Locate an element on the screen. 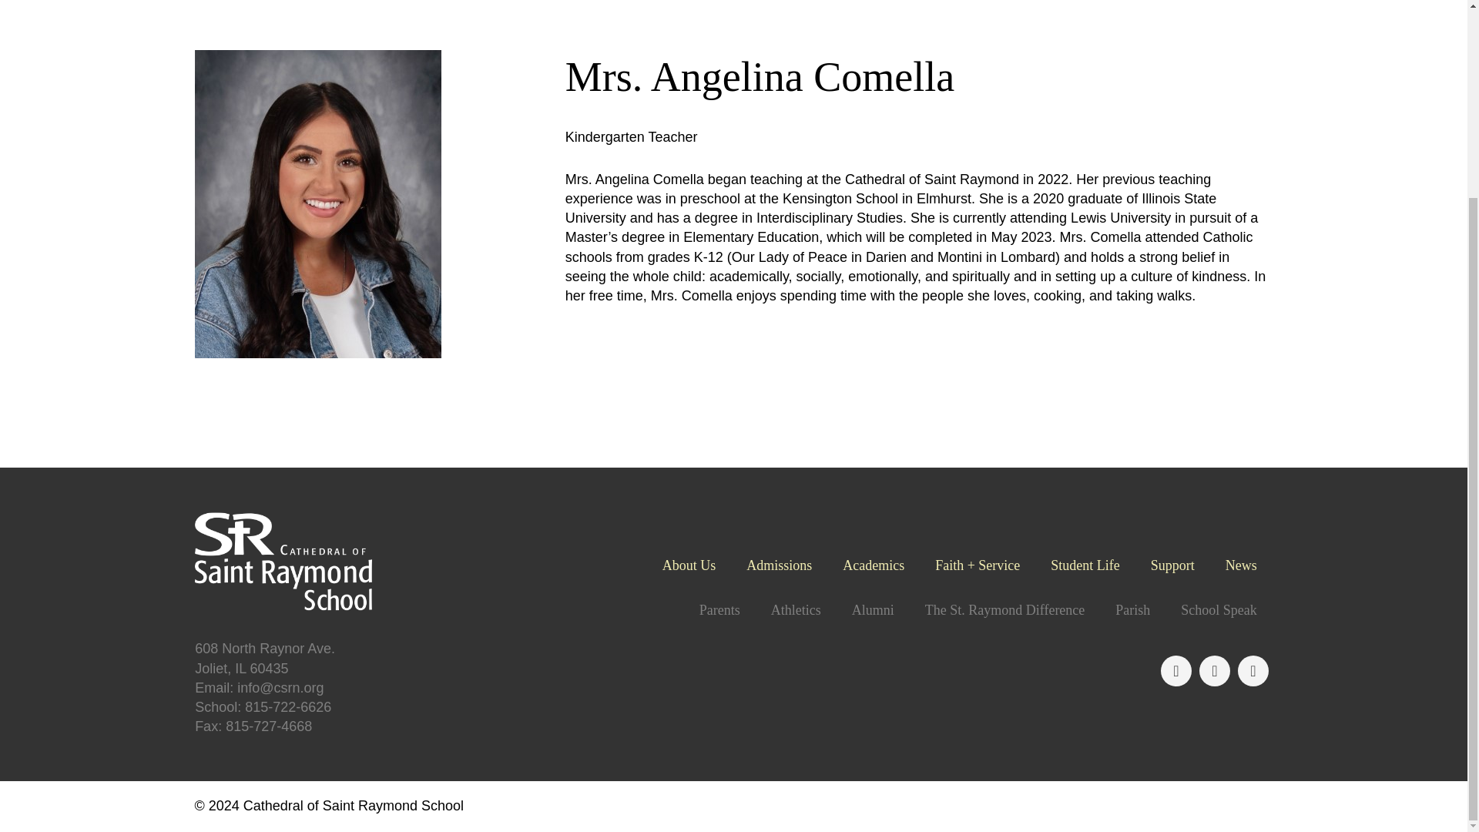 The image size is (1479, 832). Instagram is located at coordinates (1215, 671).